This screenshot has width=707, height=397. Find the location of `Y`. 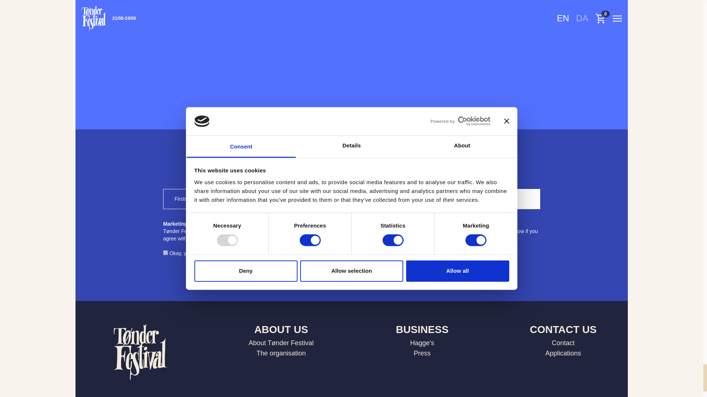

Y is located at coordinates (166, 253).